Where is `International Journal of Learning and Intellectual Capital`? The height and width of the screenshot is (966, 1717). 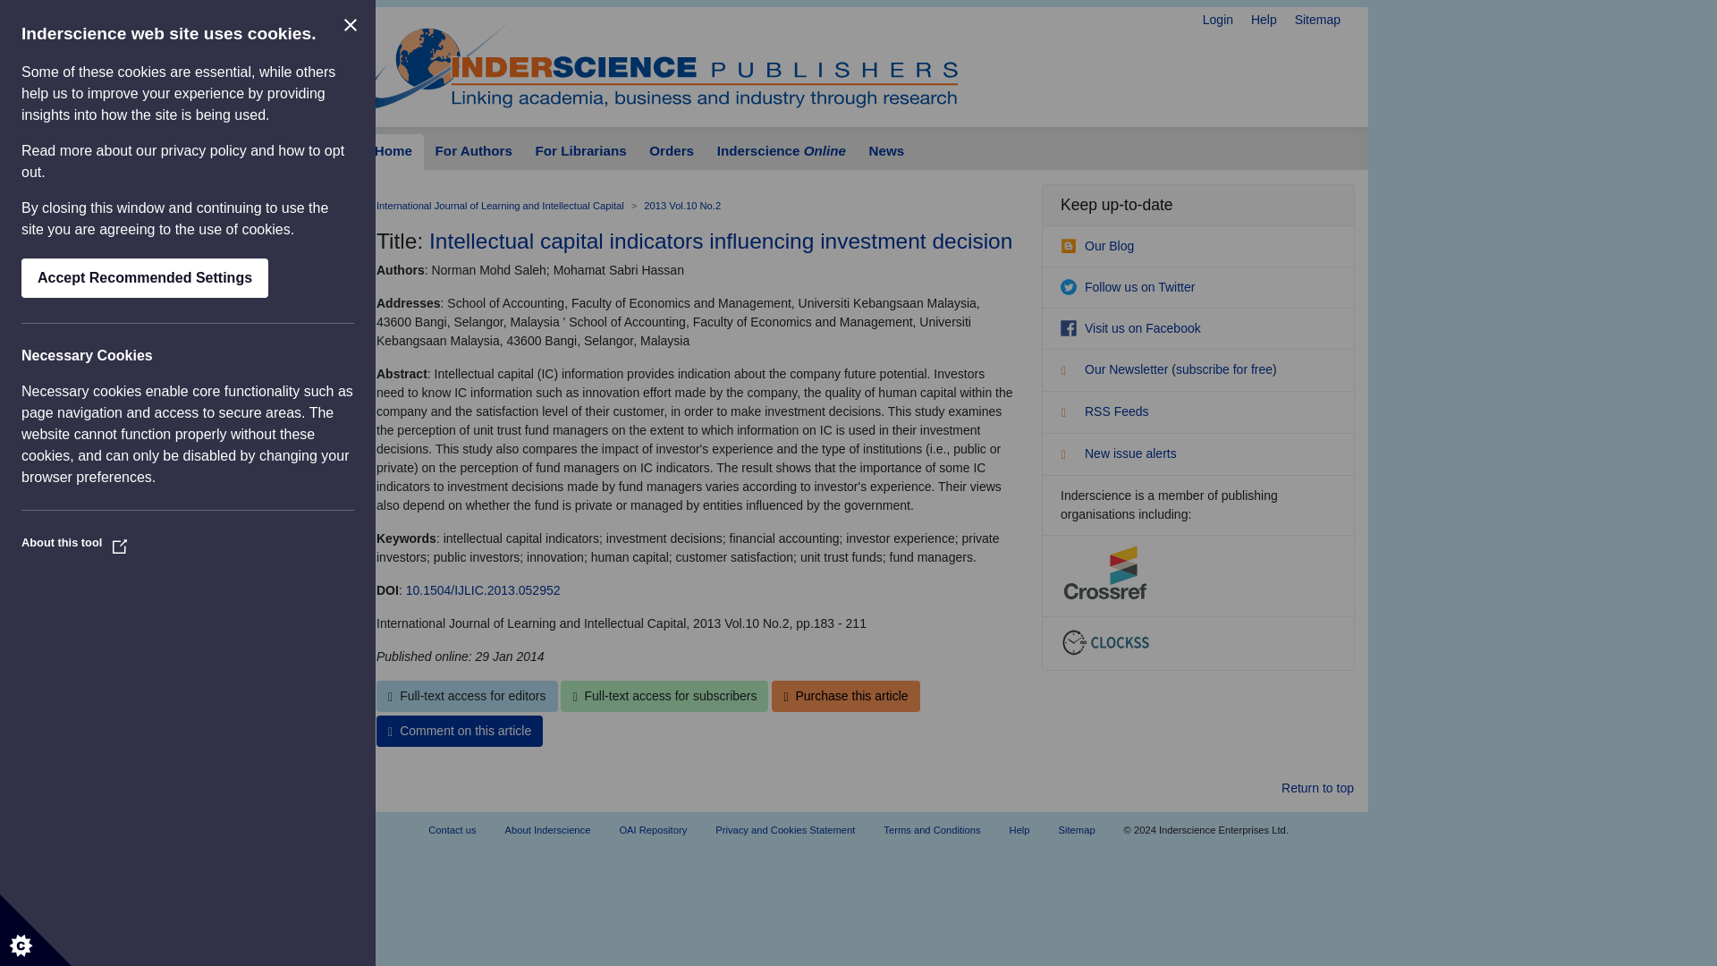
International Journal of Learning and Intellectual Capital is located at coordinates (500, 206).